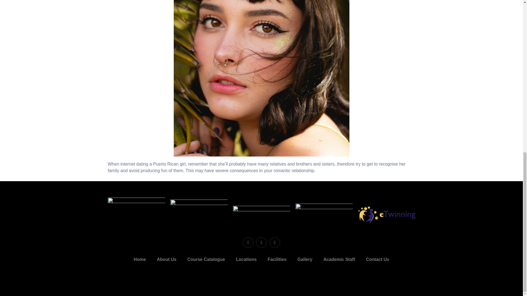 The width and height of the screenshot is (527, 296). Describe the element at coordinates (277, 259) in the screenshot. I see `Facilities` at that location.